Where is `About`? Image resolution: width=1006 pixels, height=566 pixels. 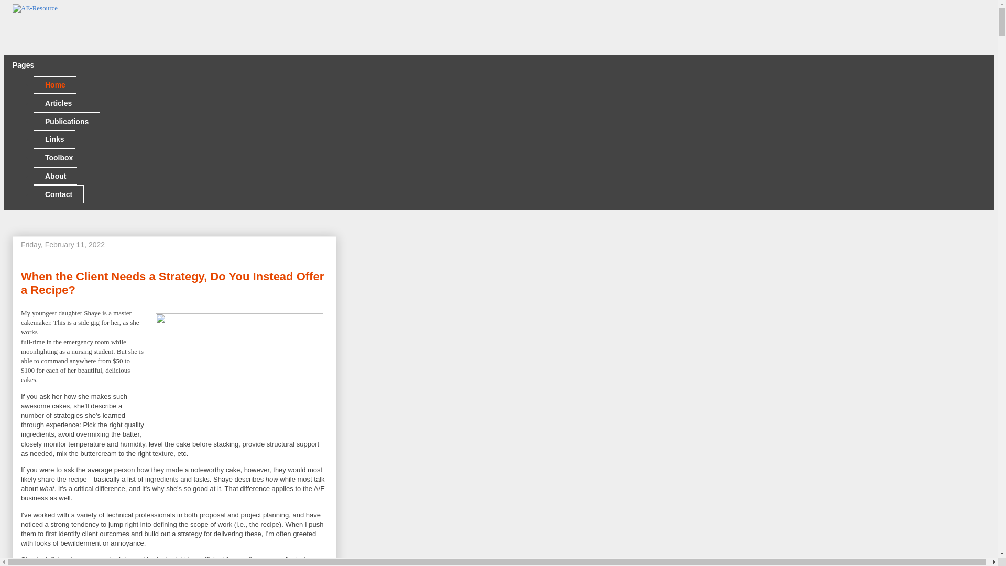
About is located at coordinates (55, 176).